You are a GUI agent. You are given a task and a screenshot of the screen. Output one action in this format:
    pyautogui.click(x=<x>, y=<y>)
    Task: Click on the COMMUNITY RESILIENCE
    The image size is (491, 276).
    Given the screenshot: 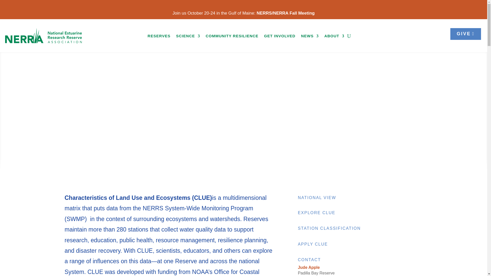 What is the action you would take?
    pyautogui.click(x=232, y=37)
    